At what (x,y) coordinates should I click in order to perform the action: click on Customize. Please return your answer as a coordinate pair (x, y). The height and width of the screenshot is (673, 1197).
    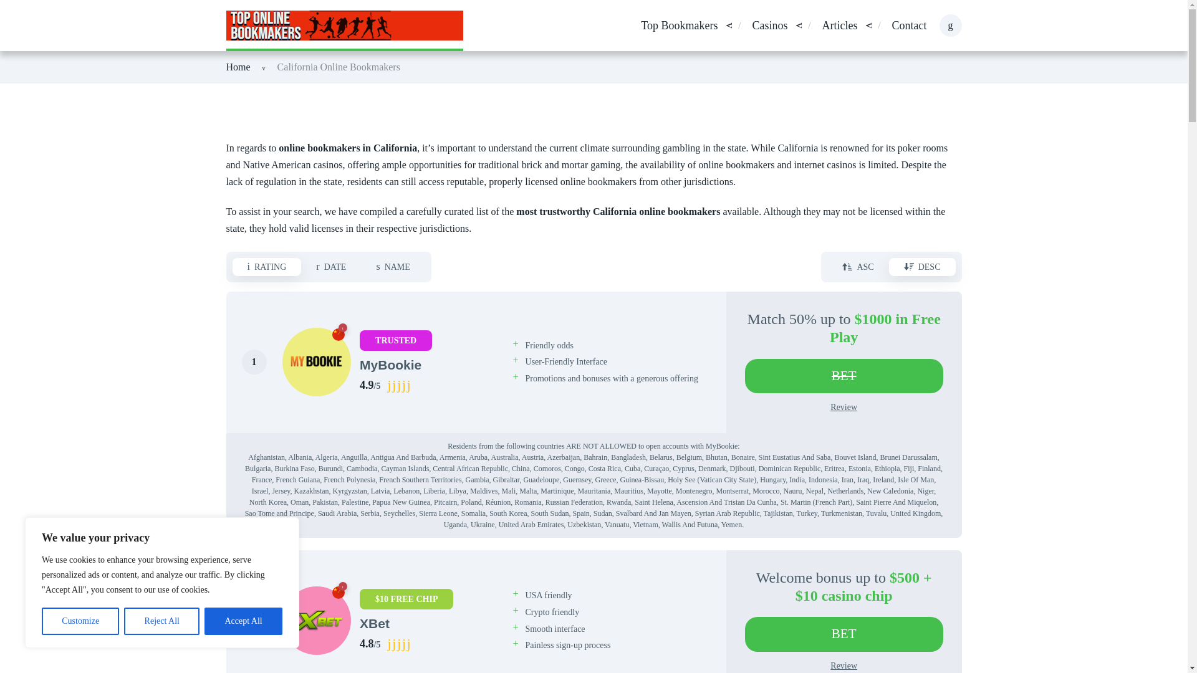
    Looking at the image, I should click on (80, 621).